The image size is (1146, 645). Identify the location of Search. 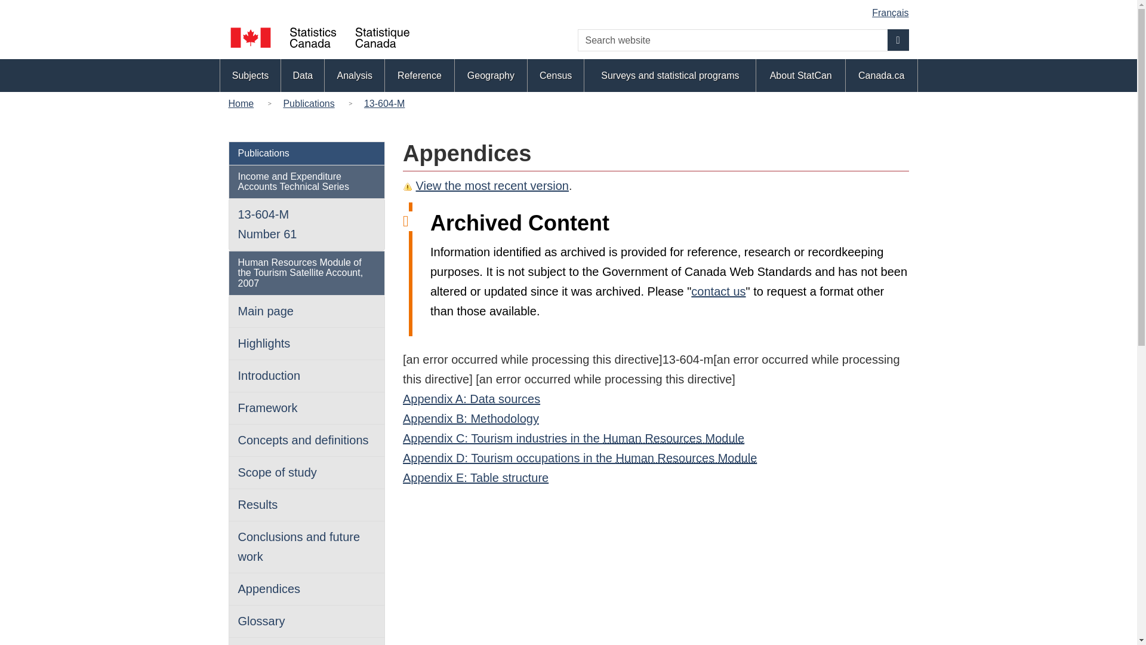
(898, 39).